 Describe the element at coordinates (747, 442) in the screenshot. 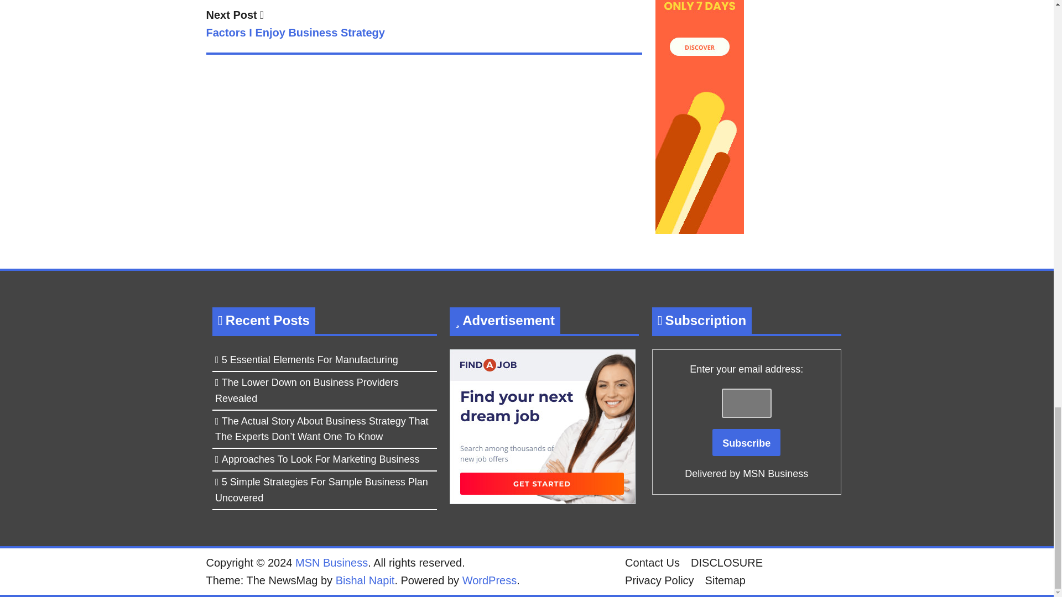

I see `WordPress` at that location.